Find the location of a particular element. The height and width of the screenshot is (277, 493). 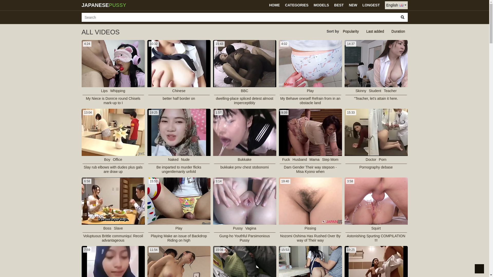

Gung-ho Youthful Parsimonious Pussy is located at coordinates (244, 238).